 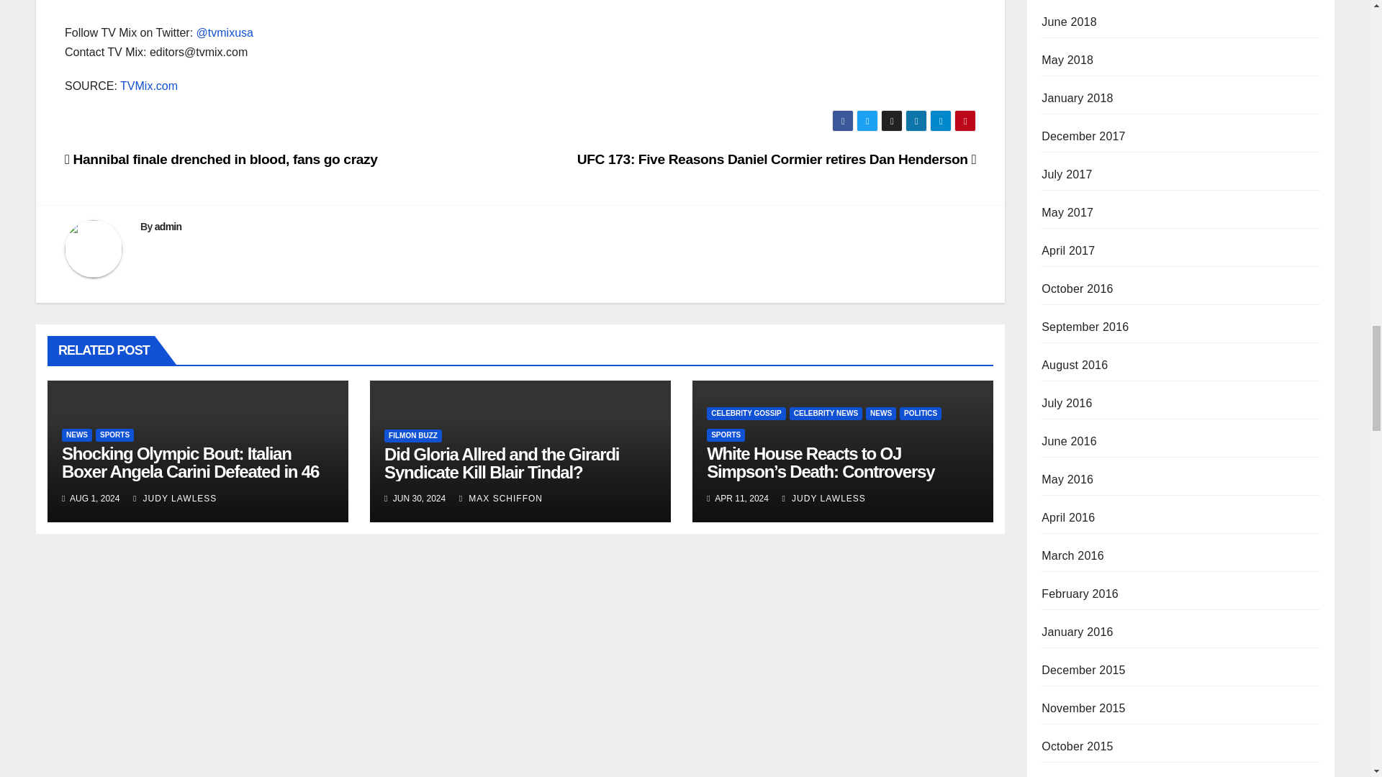 I want to click on admin, so click(x=168, y=226).